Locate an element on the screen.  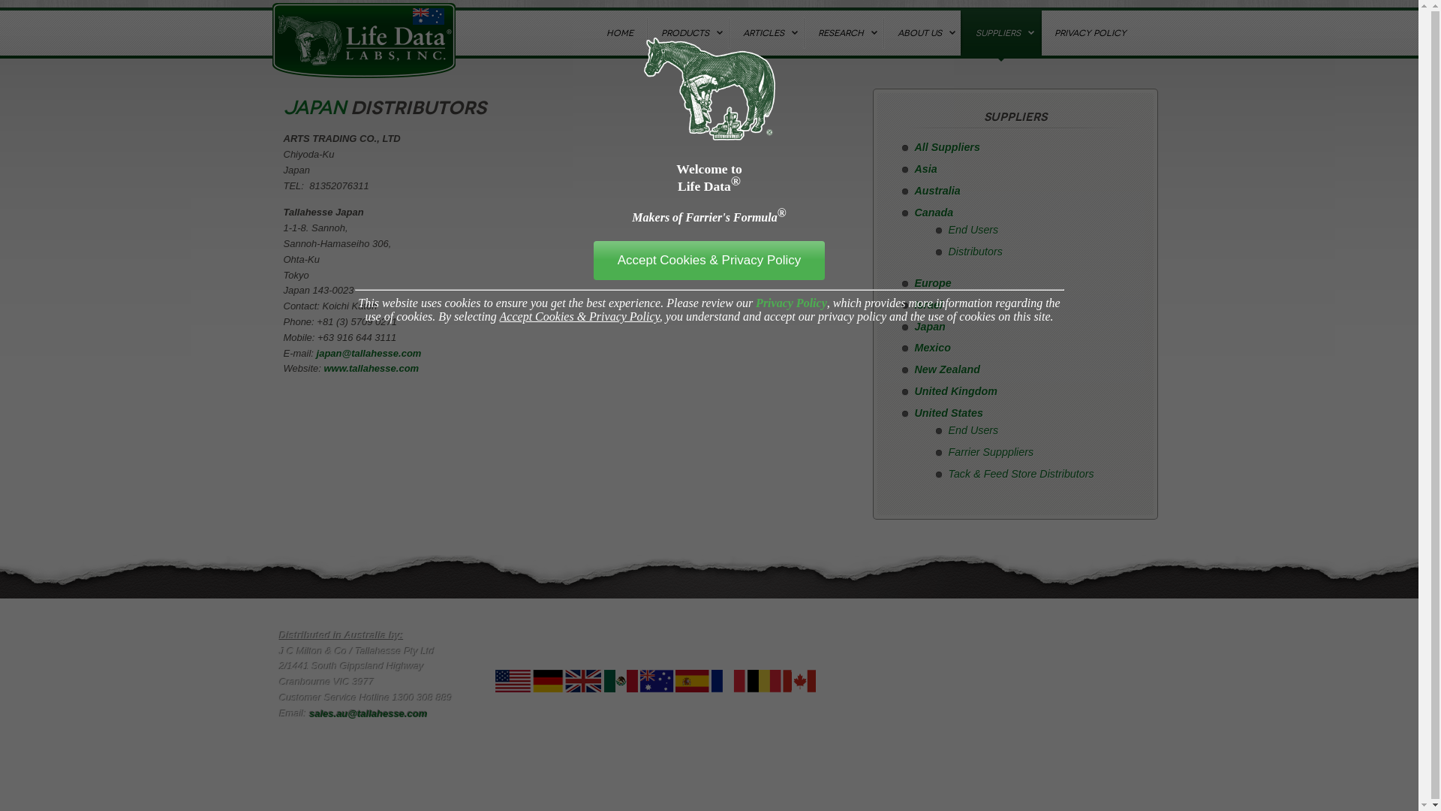
End Users is located at coordinates (974, 430).